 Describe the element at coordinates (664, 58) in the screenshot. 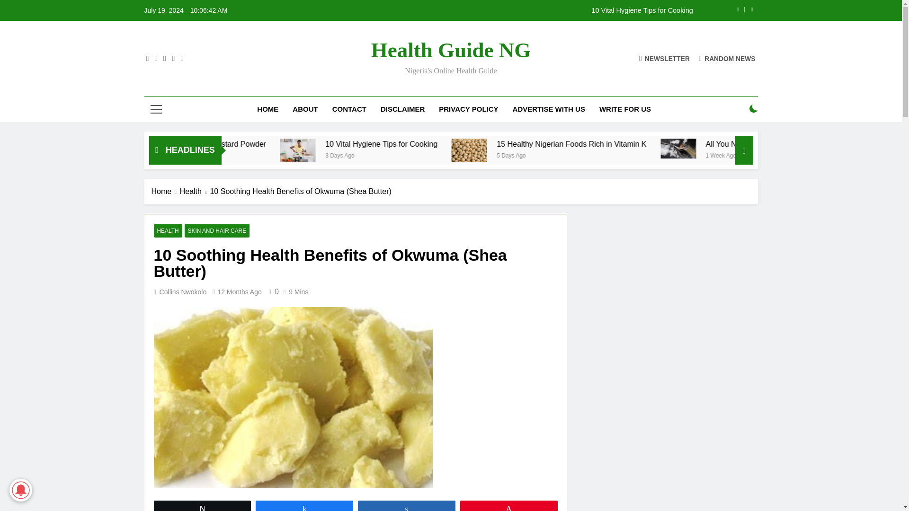

I see `NEWSLETTER` at that location.